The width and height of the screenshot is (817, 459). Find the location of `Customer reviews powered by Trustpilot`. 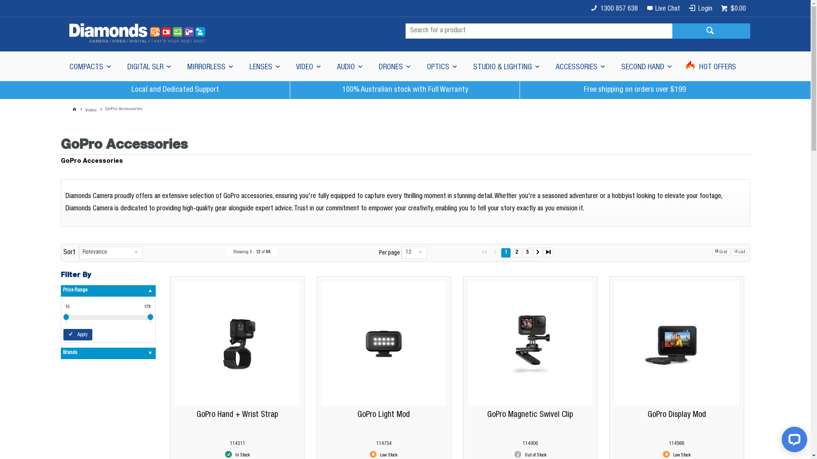

Customer reviews powered by Trustpilot is located at coordinates (669, 116).